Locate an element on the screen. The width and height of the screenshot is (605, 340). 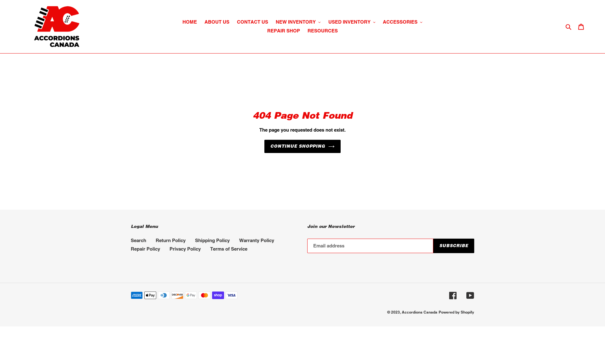
RESOURCES is located at coordinates (323, 31).